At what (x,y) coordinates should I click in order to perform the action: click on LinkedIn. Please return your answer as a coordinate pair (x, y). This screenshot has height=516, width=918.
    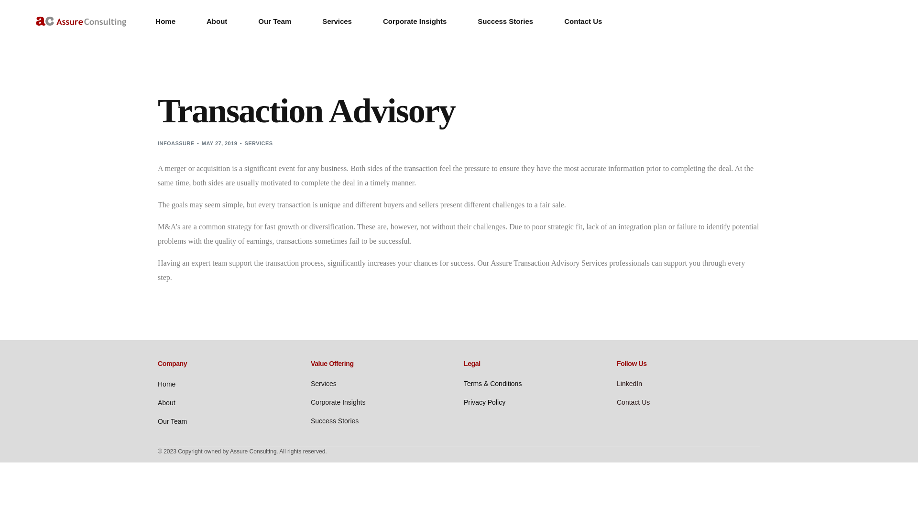
    Looking at the image, I should click on (688, 384).